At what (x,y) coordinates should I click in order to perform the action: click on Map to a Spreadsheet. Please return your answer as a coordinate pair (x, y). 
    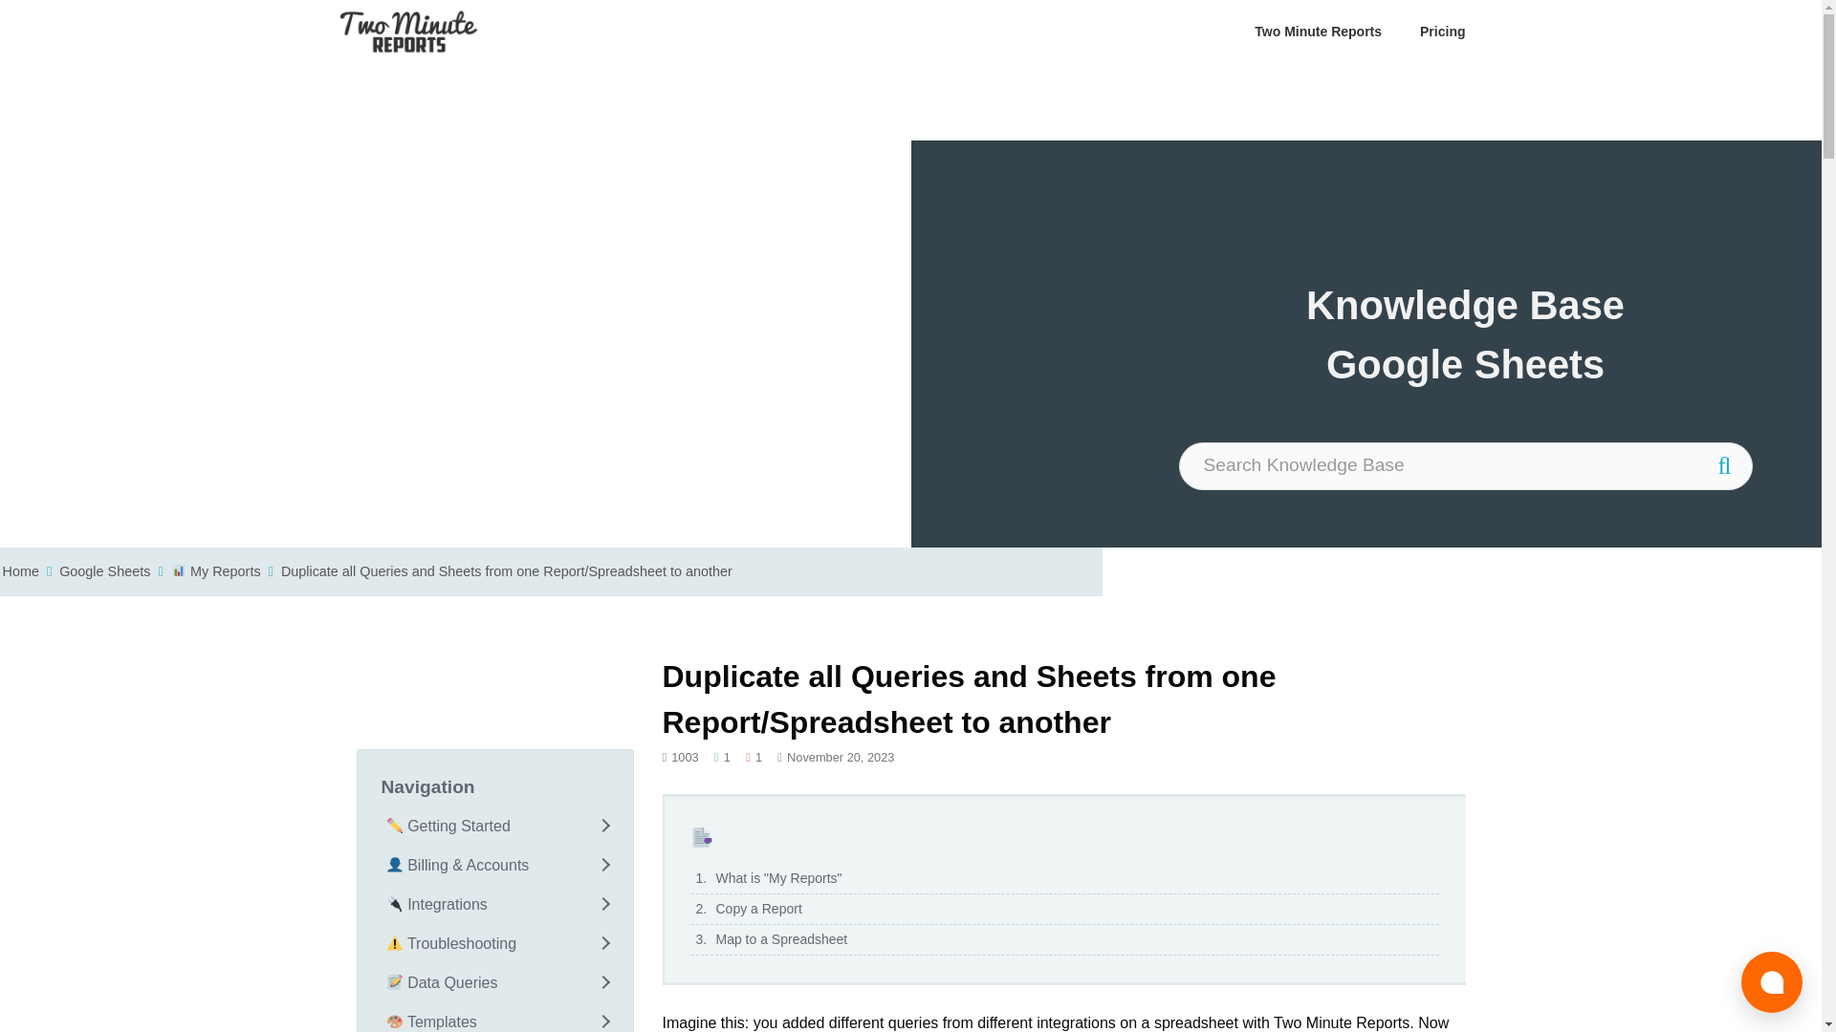
    Looking at the image, I should click on (1063, 940).